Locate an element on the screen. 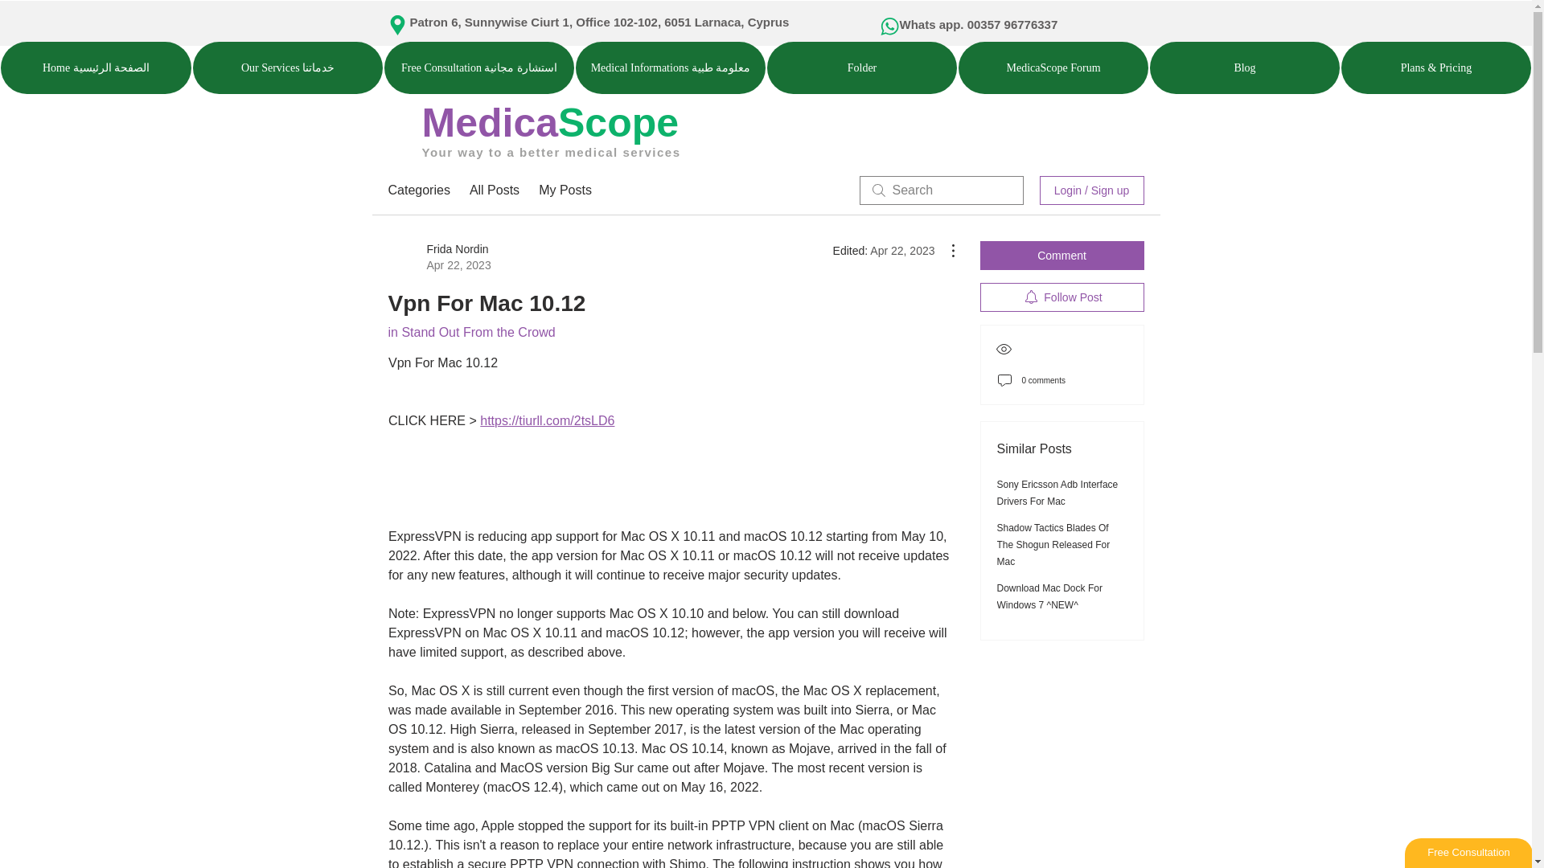 Image resolution: width=1544 pixels, height=868 pixels. My Posts is located at coordinates (565, 190).